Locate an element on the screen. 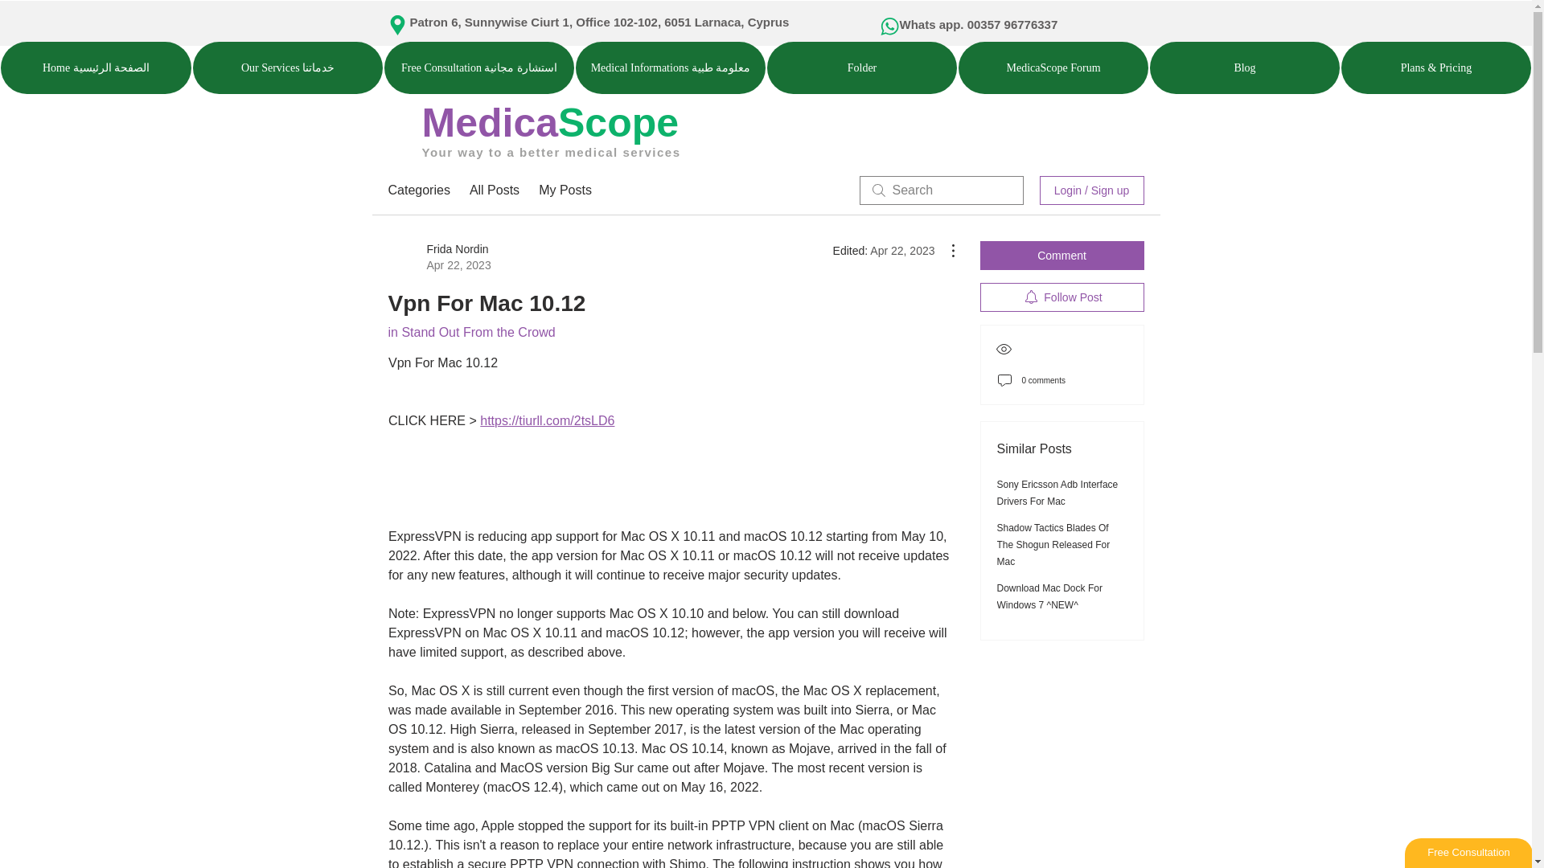 Image resolution: width=1544 pixels, height=868 pixels. My Posts is located at coordinates (565, 190).